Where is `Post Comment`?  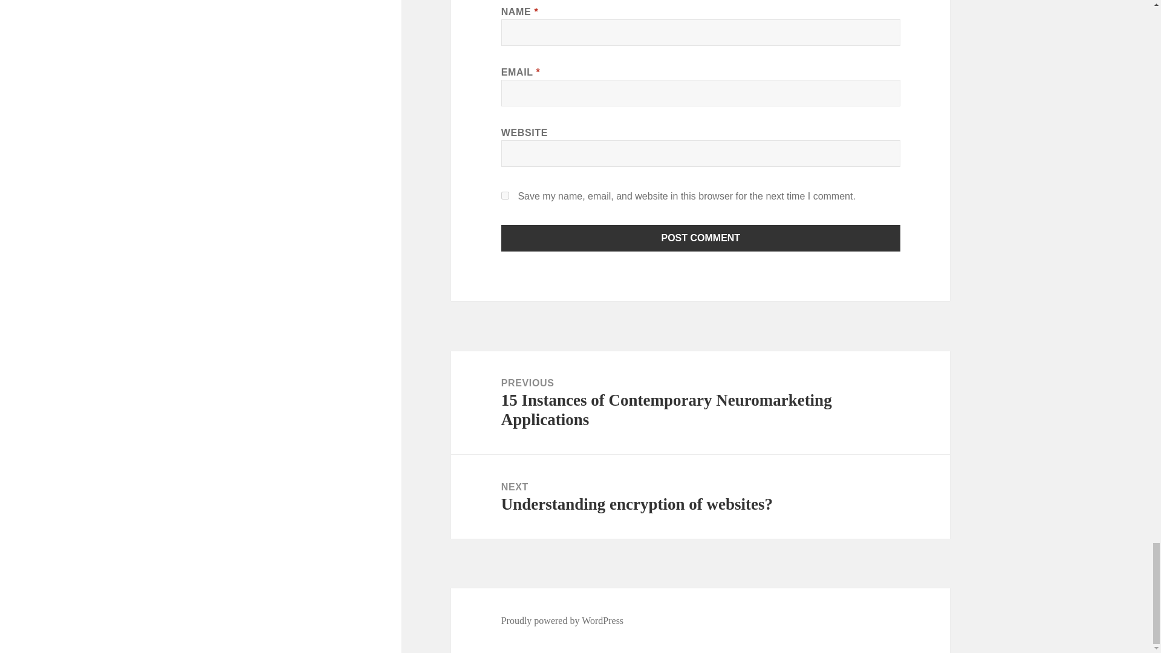
Post Comment is located at coordinates (701, 238).